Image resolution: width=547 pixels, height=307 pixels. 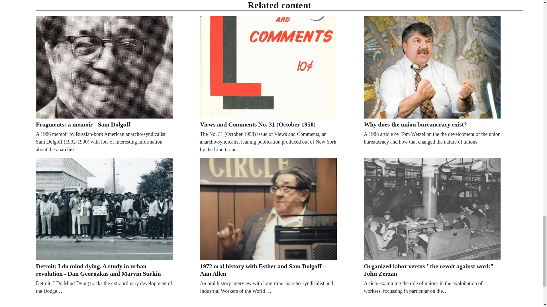 What do you see at coordinates (432, 67) in the screenshot?
I see `Richard Trumka, president of the AFL-CIO` at bounding box center [432, 67].